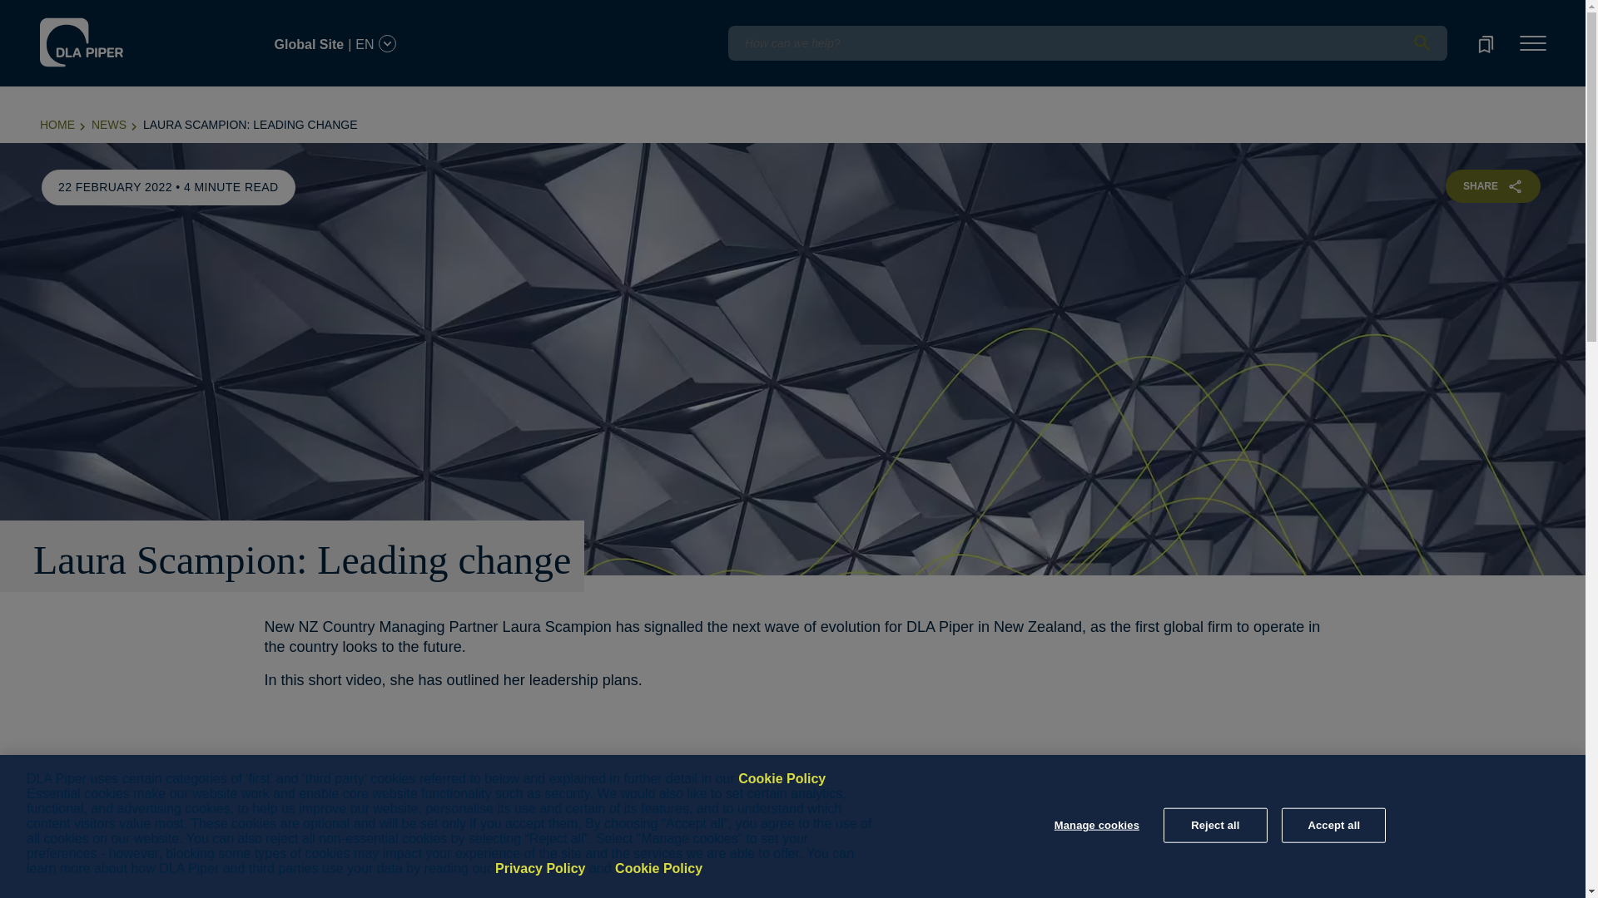 The height and width of the screenshot is (898, 1598). What do you see at coordinates (1087, 43) in the screenshot?
I see `Insert a query. Press enter to send` at bounding box center [1087, 43].